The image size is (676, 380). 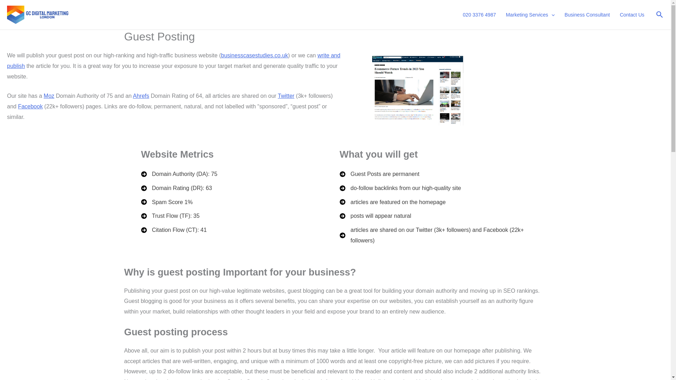 What do you see at coordinates (49, 96) in the screenshot?
I see `Moz` at bounding box center [49, 96].